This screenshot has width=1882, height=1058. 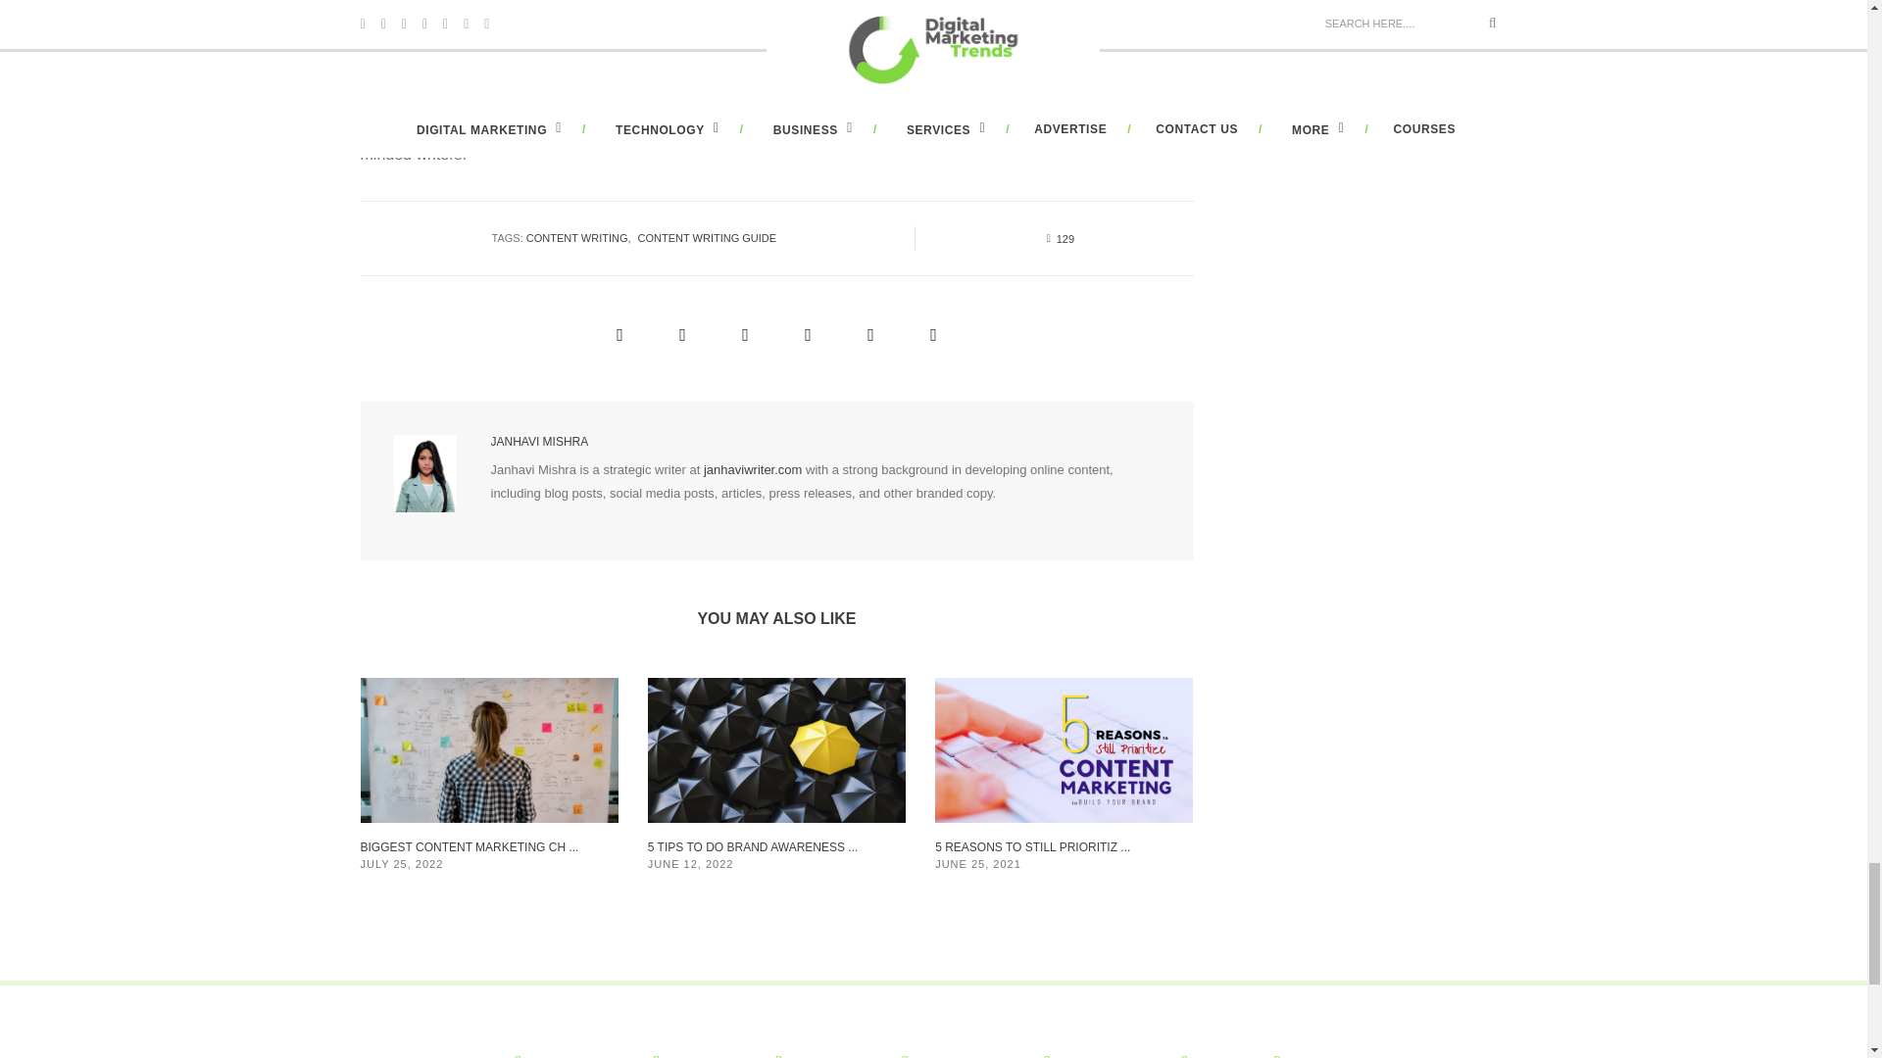 I want to click on Like, so click(x=1055, y=237).